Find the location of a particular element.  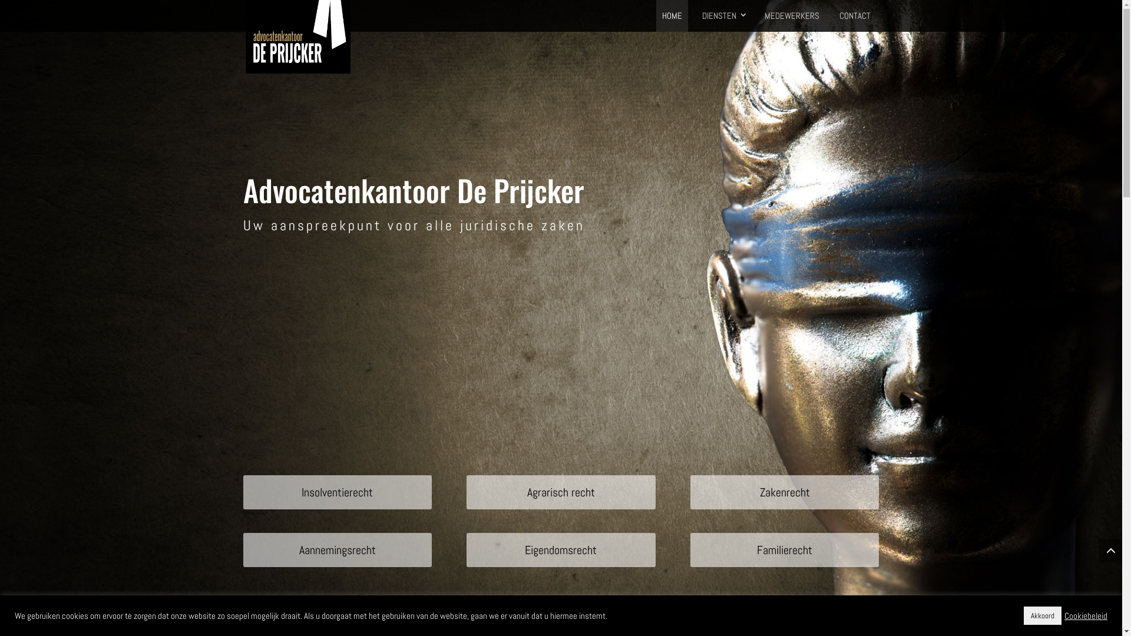

Akkoord is located at coordinates (1043, 616).